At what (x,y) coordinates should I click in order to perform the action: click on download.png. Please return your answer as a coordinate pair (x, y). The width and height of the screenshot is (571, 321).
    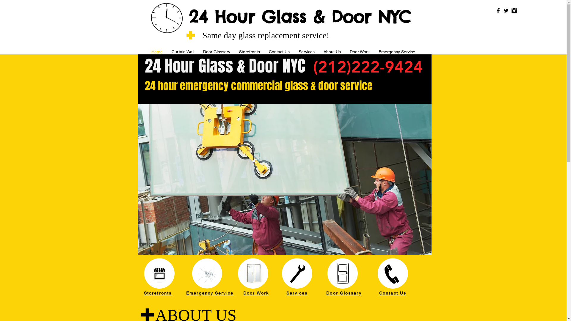
    Looking at the image, I should click on (297, 273).